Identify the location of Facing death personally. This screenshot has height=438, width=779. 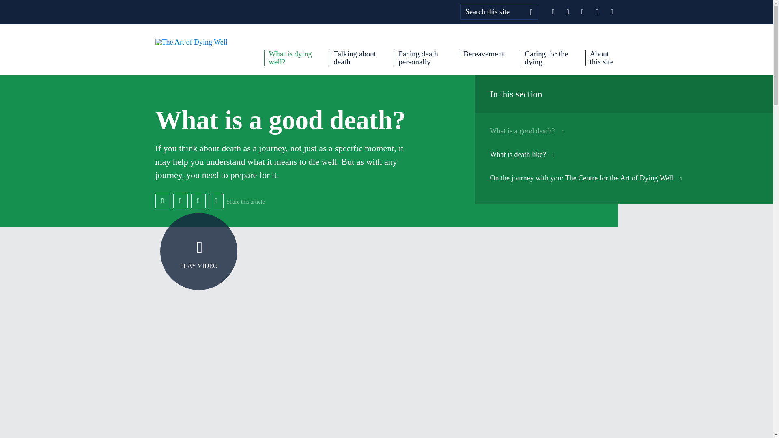
(418, 58).